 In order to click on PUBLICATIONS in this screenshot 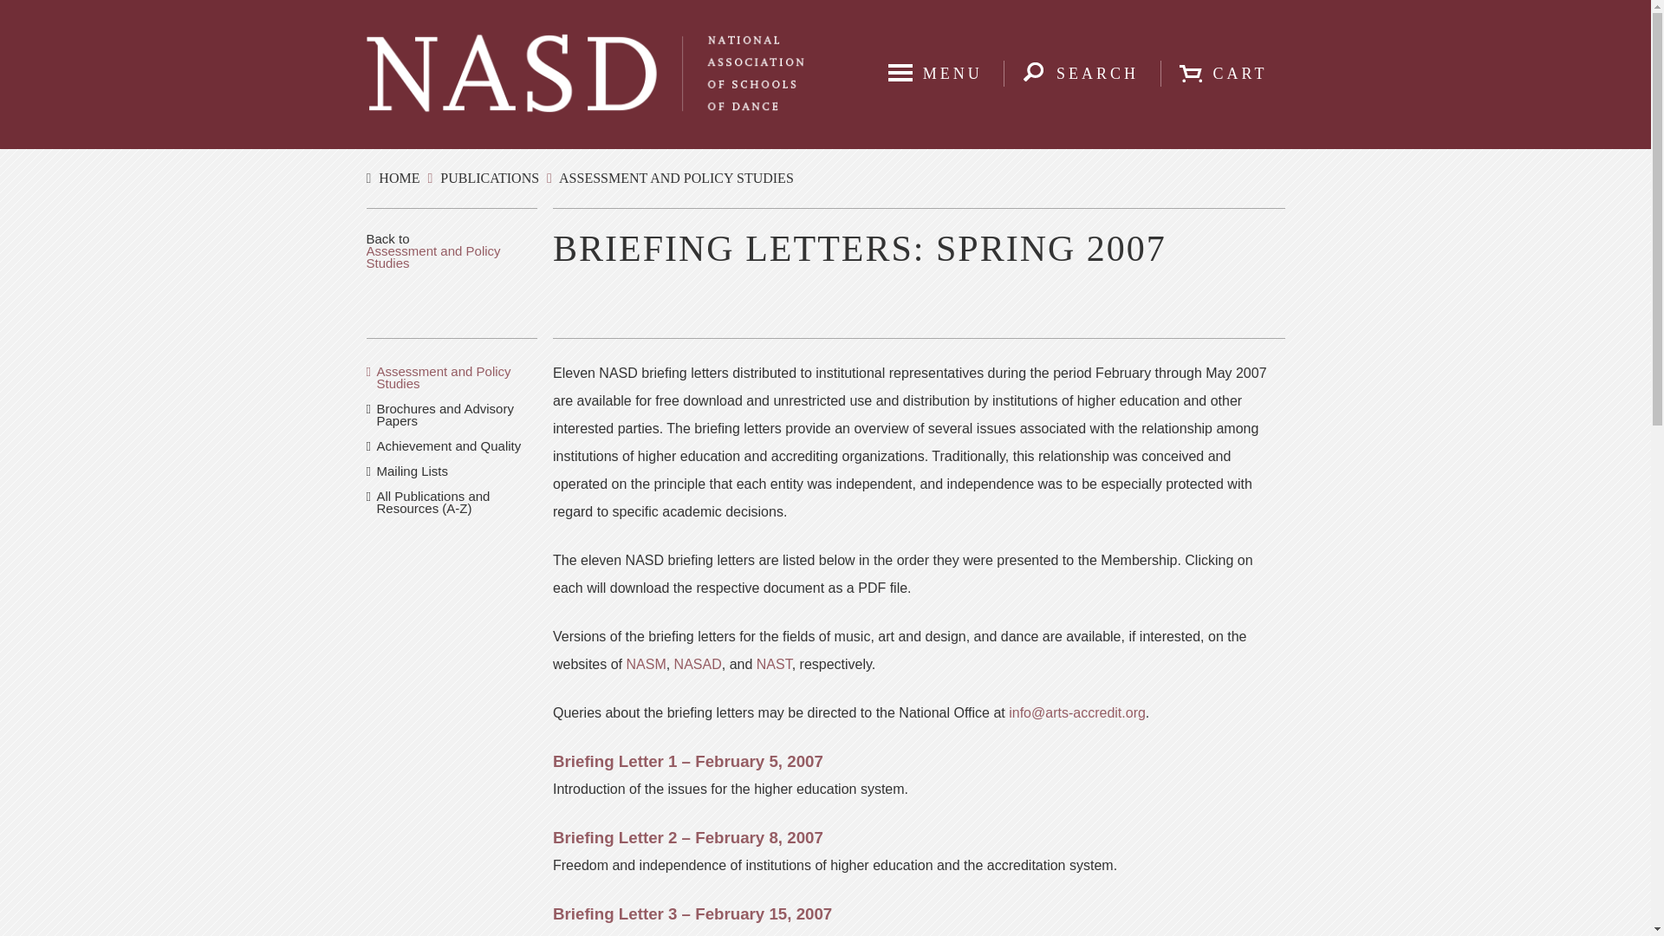, I will do `click(490, 177)`.